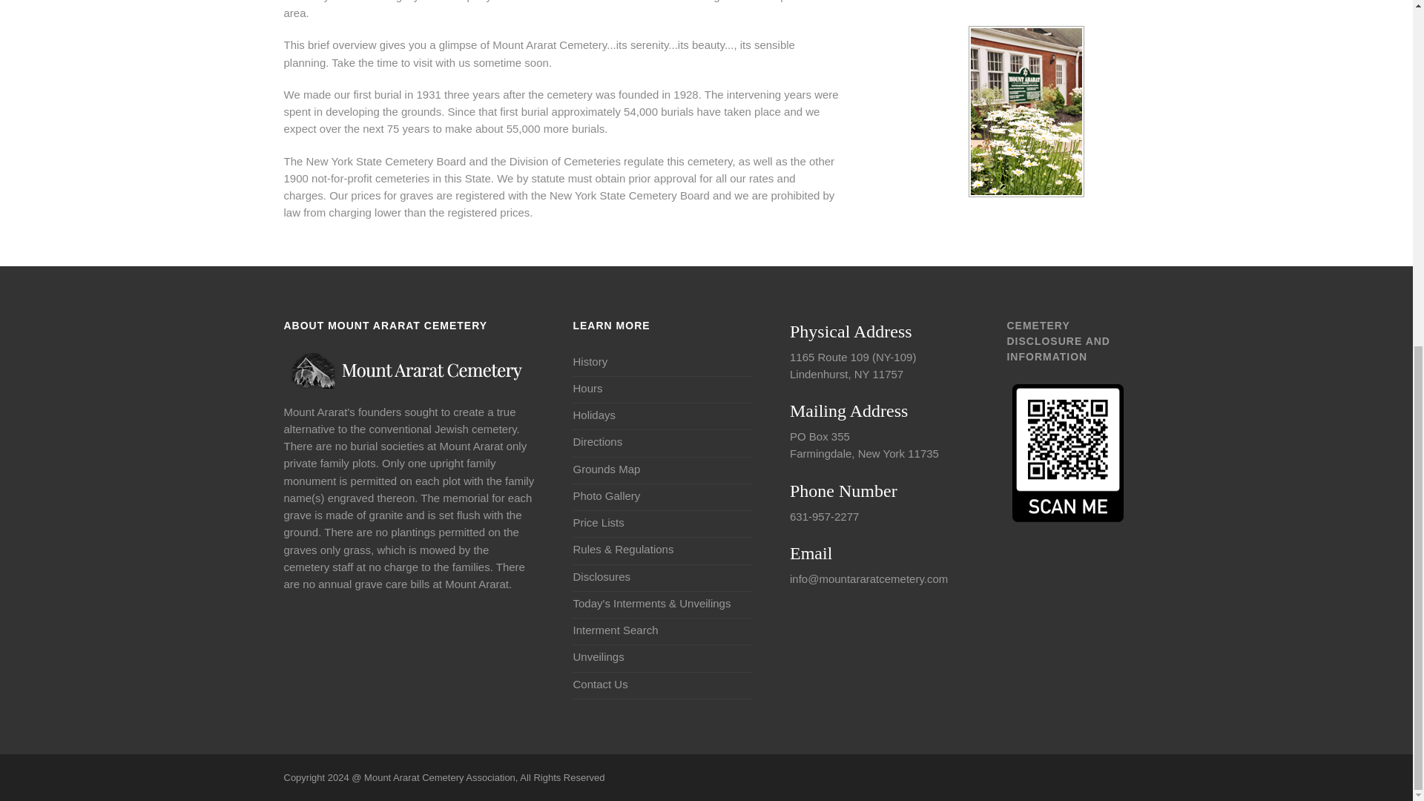  What do you see at coordinates (601, 576) in the screenshot?
I see `Disclosures` at bounding box center [601, 576].